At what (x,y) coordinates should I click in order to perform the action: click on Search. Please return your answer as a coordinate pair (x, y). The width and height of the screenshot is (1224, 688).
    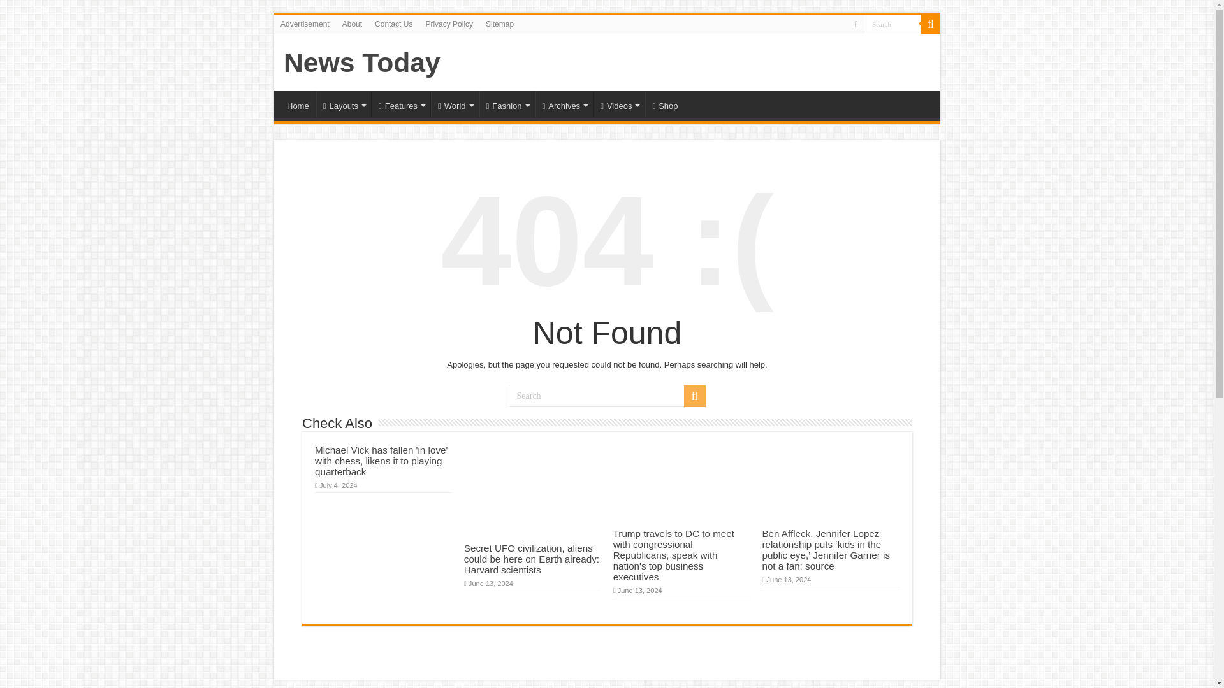
    Looking at the image, I should click on (892, 23).